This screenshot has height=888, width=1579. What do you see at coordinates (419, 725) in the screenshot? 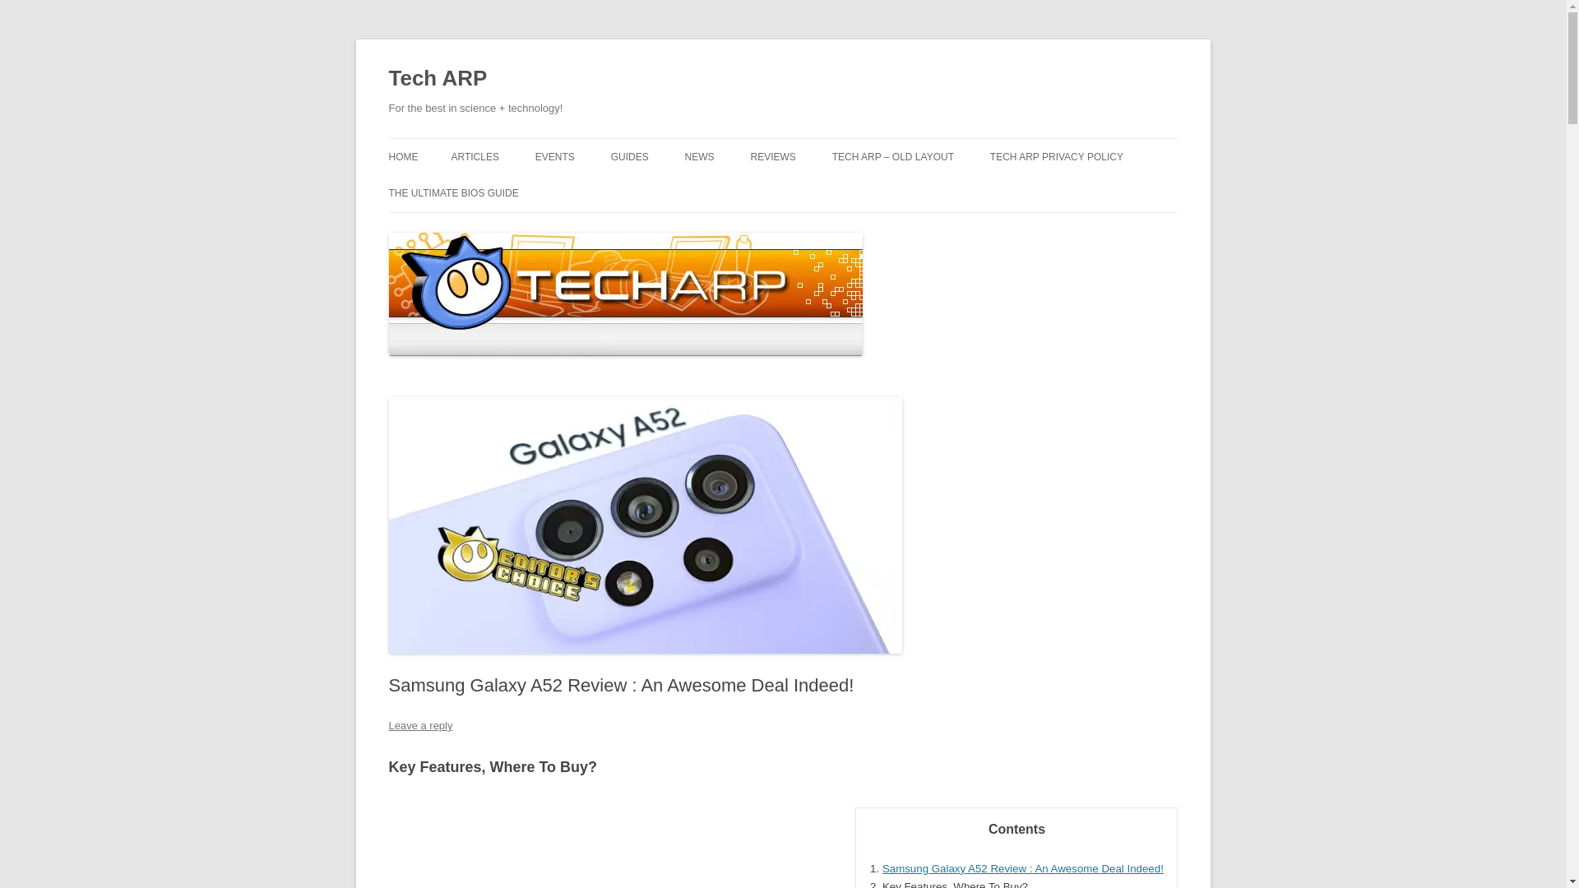
I see `Leave a reply` at bounding box center [419, 725].